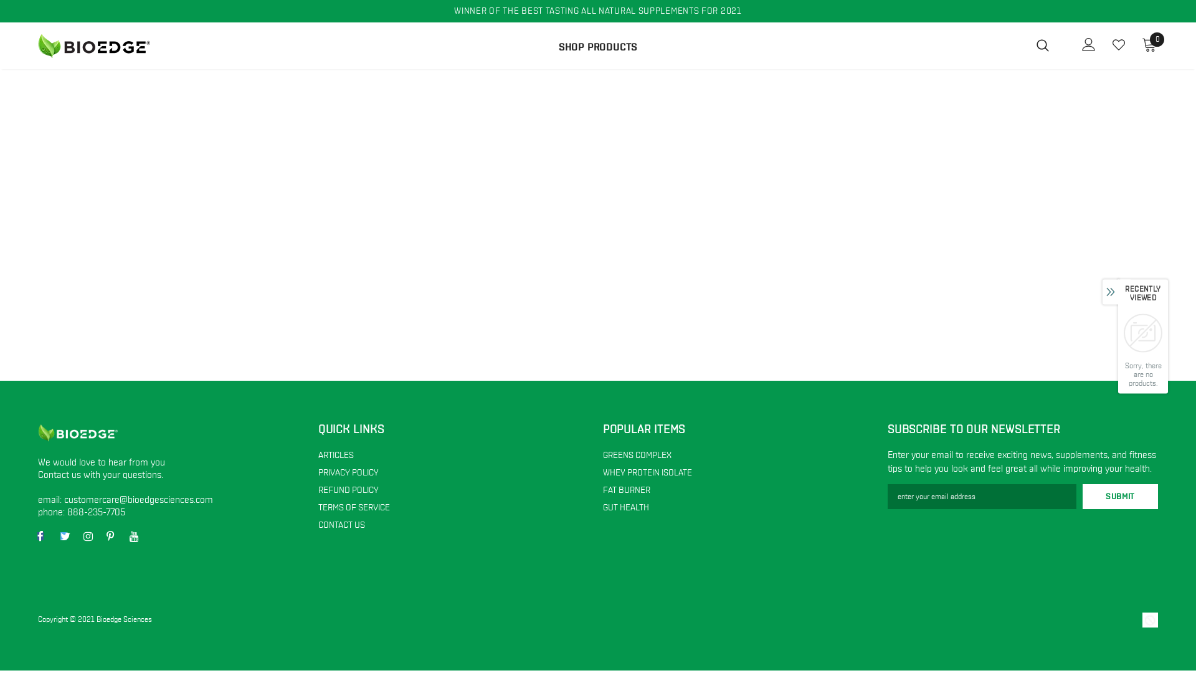 This screenshot has width=1196, height=673. What do you see at coordinates (1149, 44) in the screenshot?
I see `0` at bounding box center [1149, 44].